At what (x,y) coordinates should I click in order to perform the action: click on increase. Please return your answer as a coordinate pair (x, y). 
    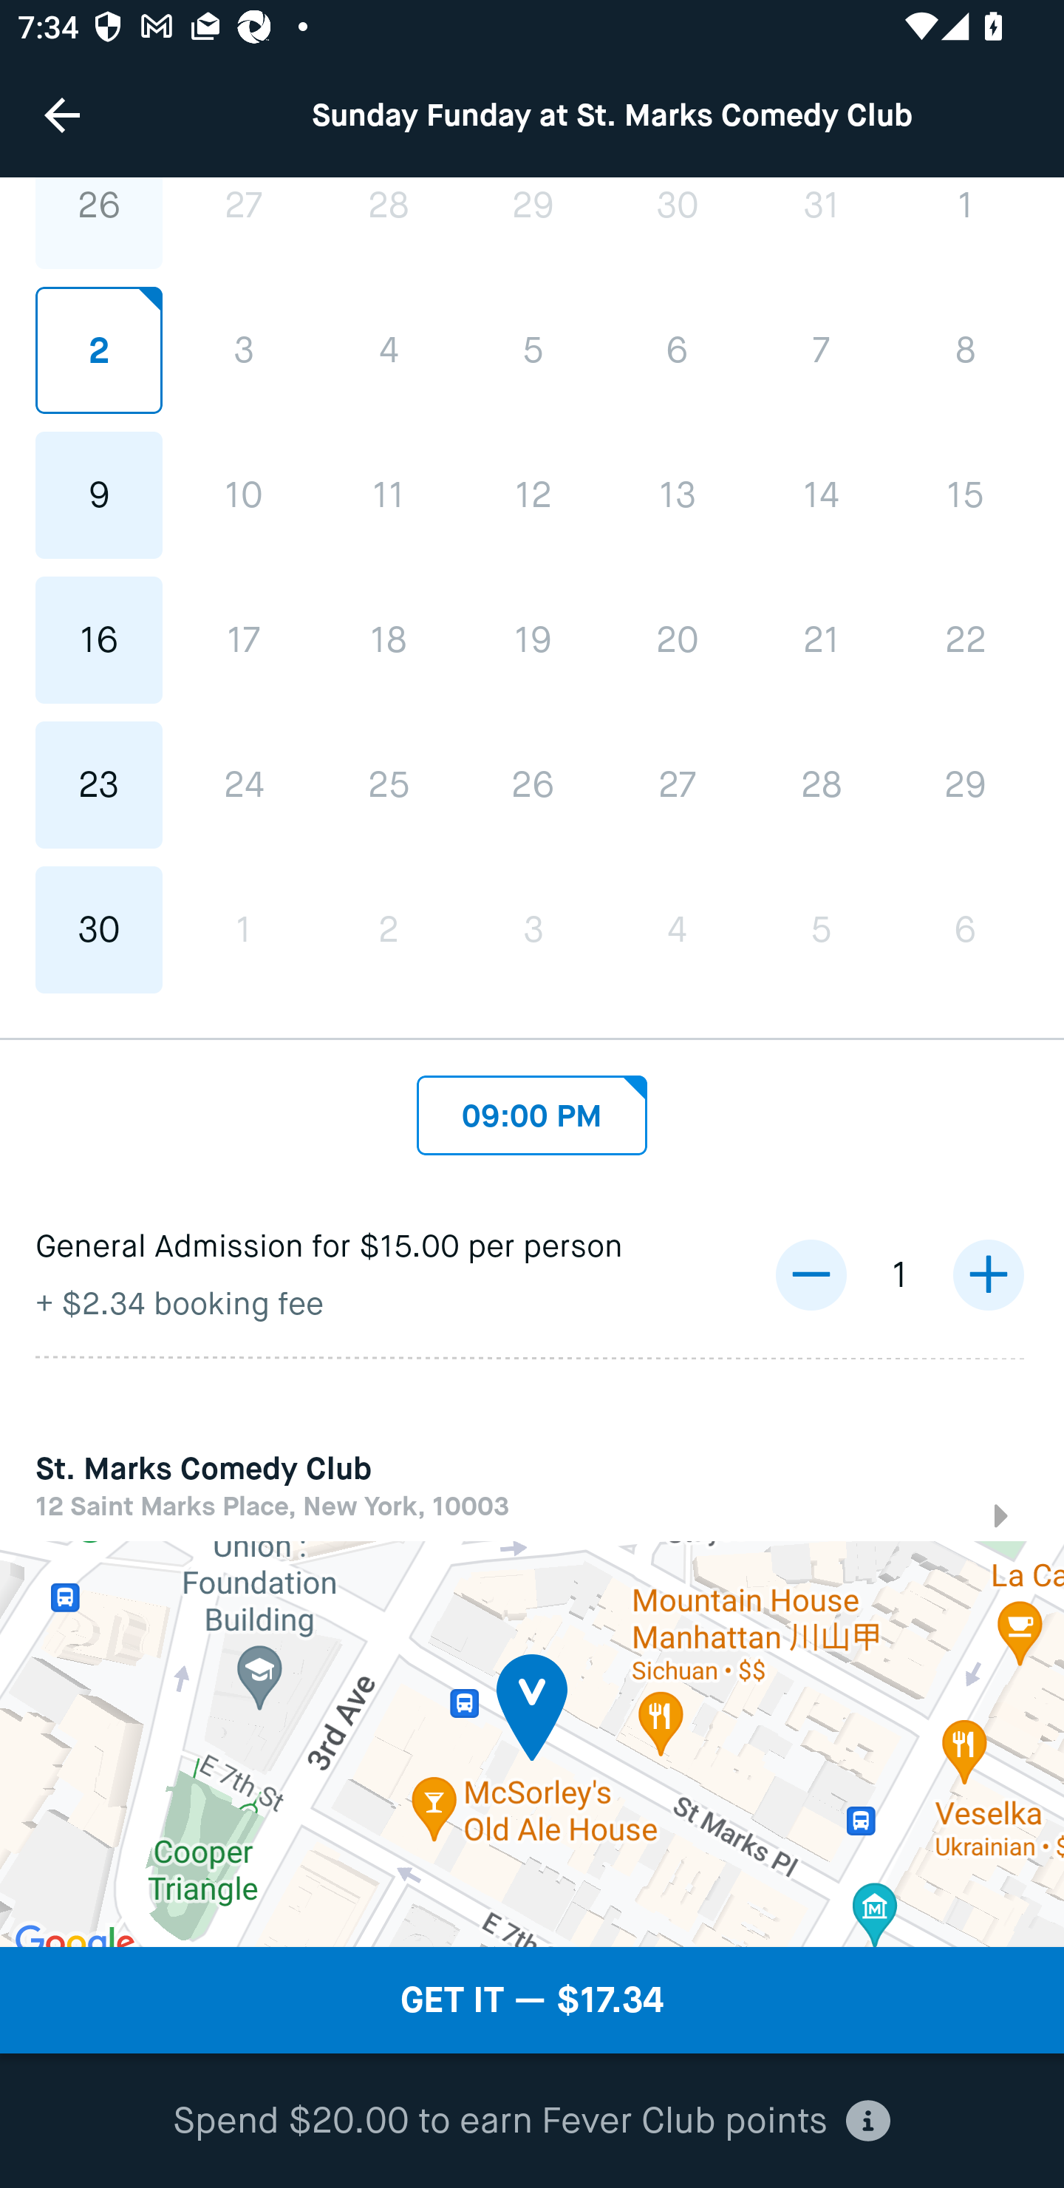
    Looking at the image, I should click on (988, 1274).